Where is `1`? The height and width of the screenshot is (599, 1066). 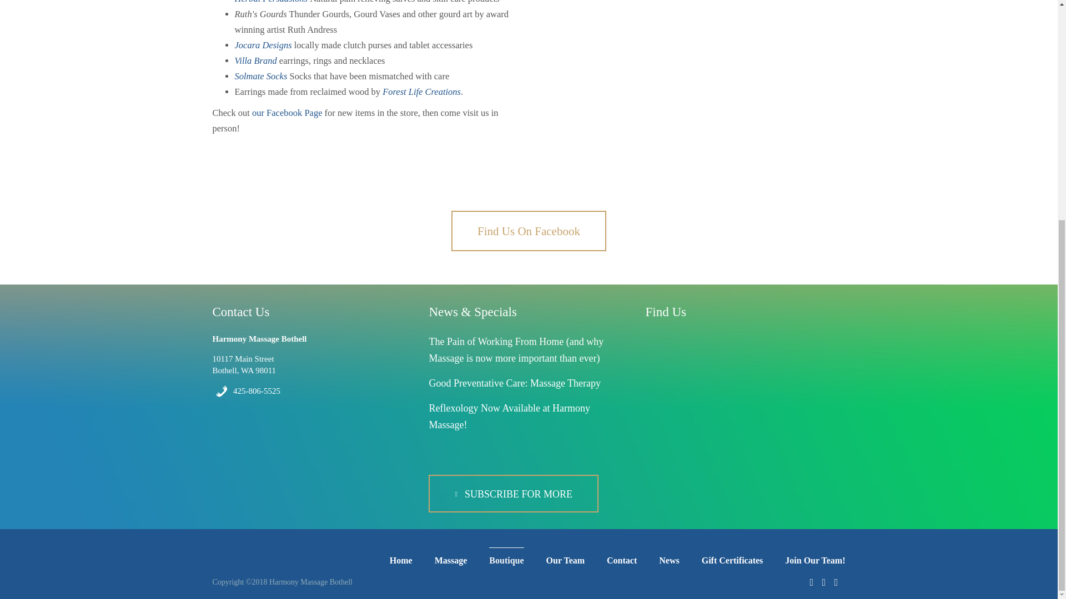
1 is located at coordinates (707, 37).